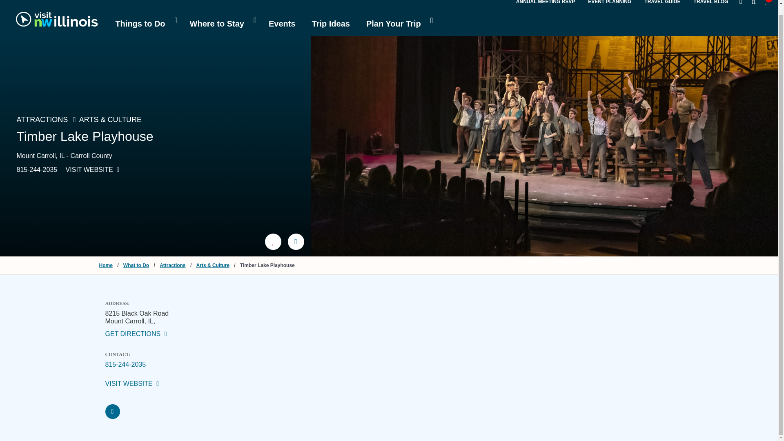 This screenshot has height=441, width=784. What do you see at coordinates (398, 24) in the screenshot?
I see `Plan Your Trip` at bounding box center [398, 24].